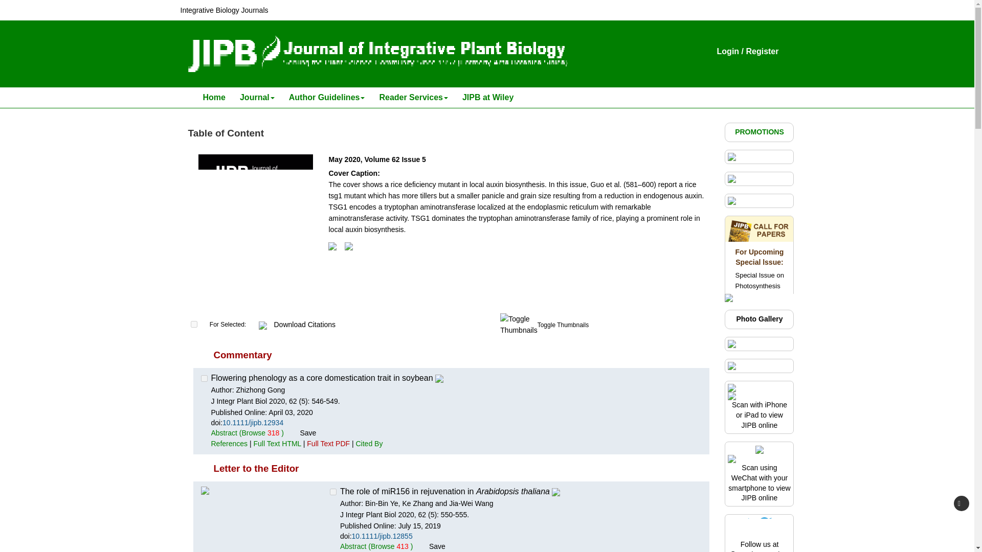 The height and width of the screenshot is (552, 982). I want to click on Register, so click(762, 51).